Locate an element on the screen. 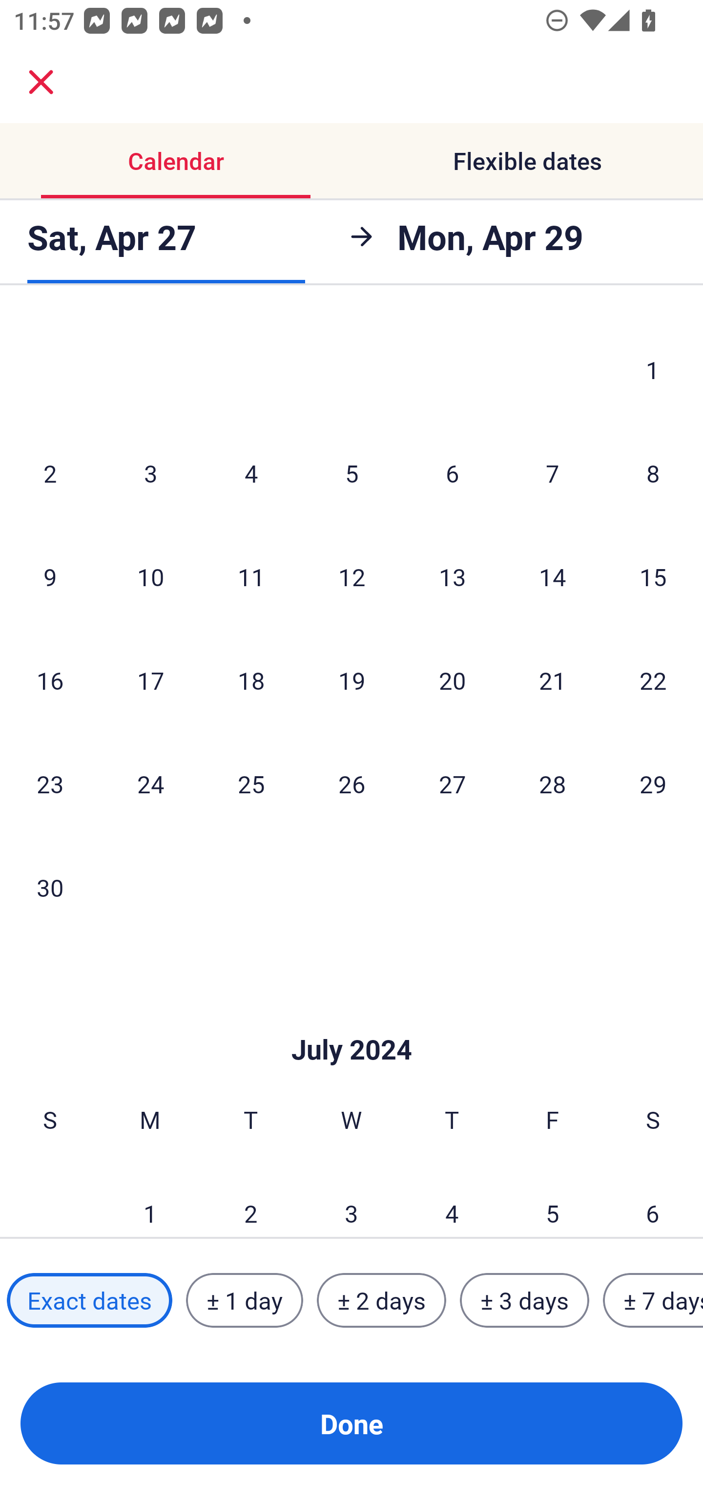 The image size is (703, 1485). 25 Tuesday, June 25, 2024 is located at coordinates (251, 784).